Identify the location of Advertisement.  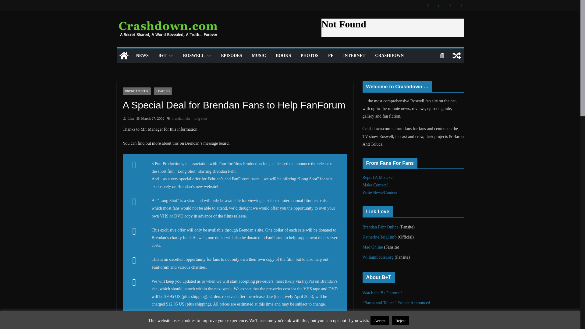
(392, 27).